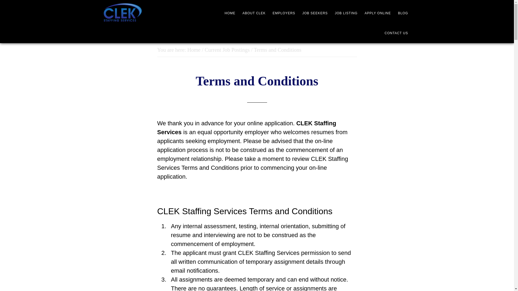 This screenshot has width=518, height=291. What do you see at coordinates (378, 13) in the screenshot?
I see `APPLY ONLINE` at bounding box center [378, 13].